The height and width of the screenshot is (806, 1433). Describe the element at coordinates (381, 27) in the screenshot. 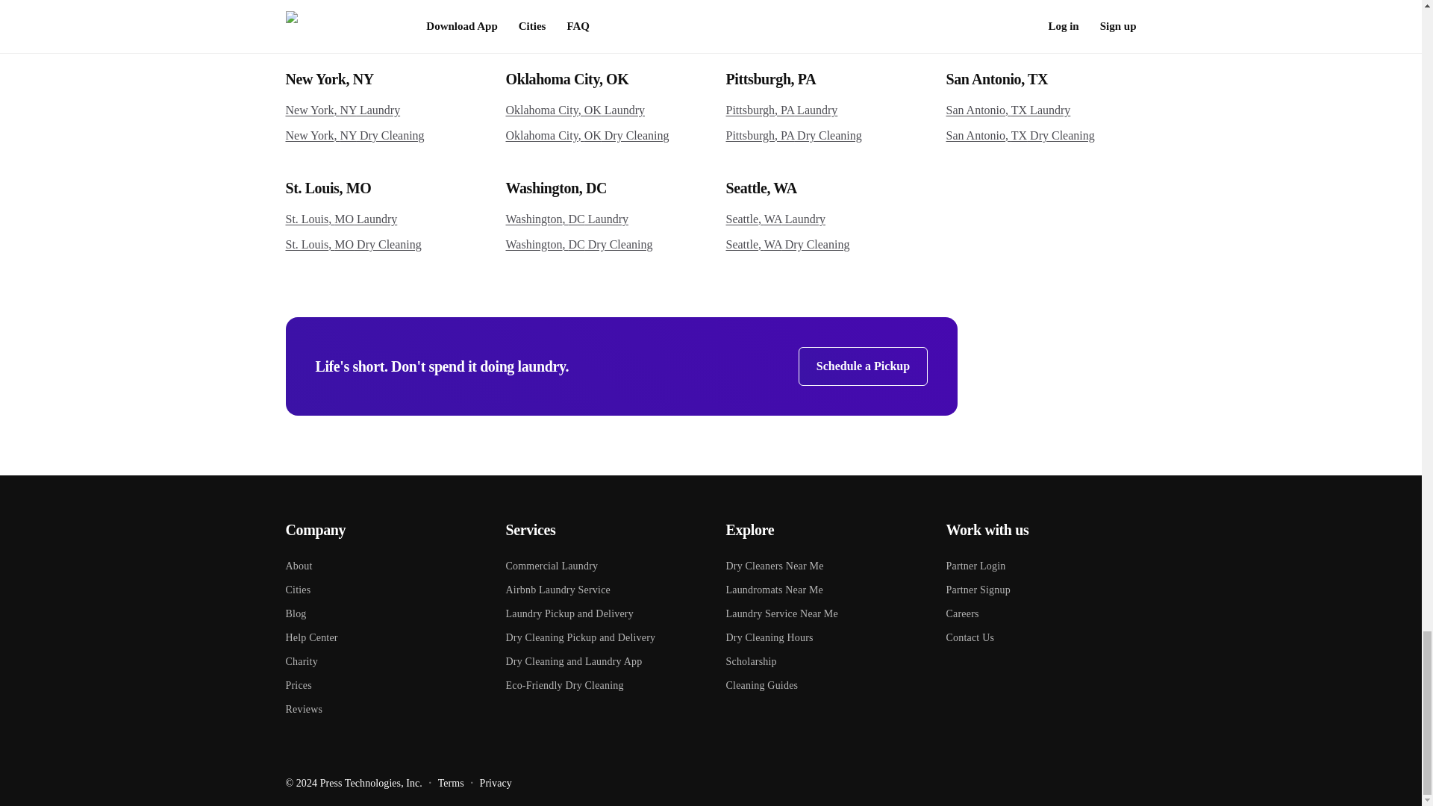

I see `Houston, TX Dry Cleaning` at that location.